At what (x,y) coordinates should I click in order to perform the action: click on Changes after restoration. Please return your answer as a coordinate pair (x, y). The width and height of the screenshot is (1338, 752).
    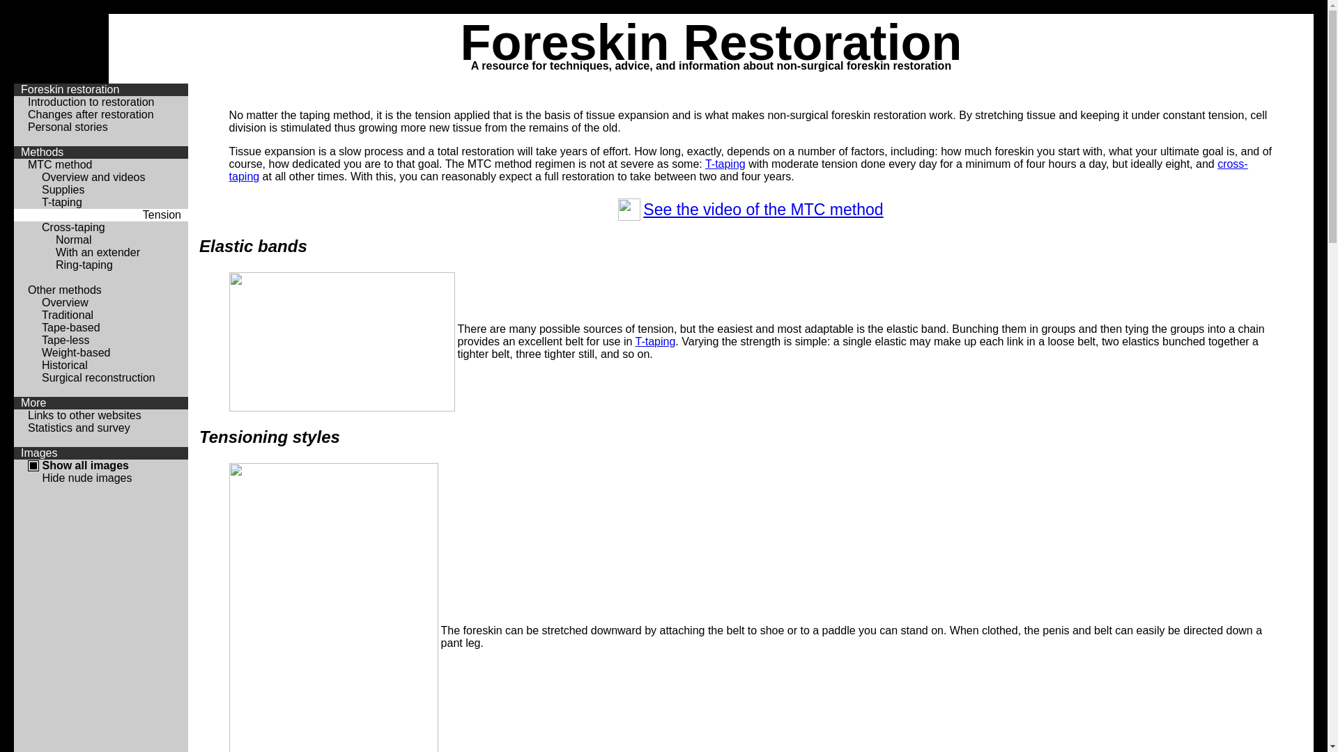
    Looking at the image, I should click on (91, 114).